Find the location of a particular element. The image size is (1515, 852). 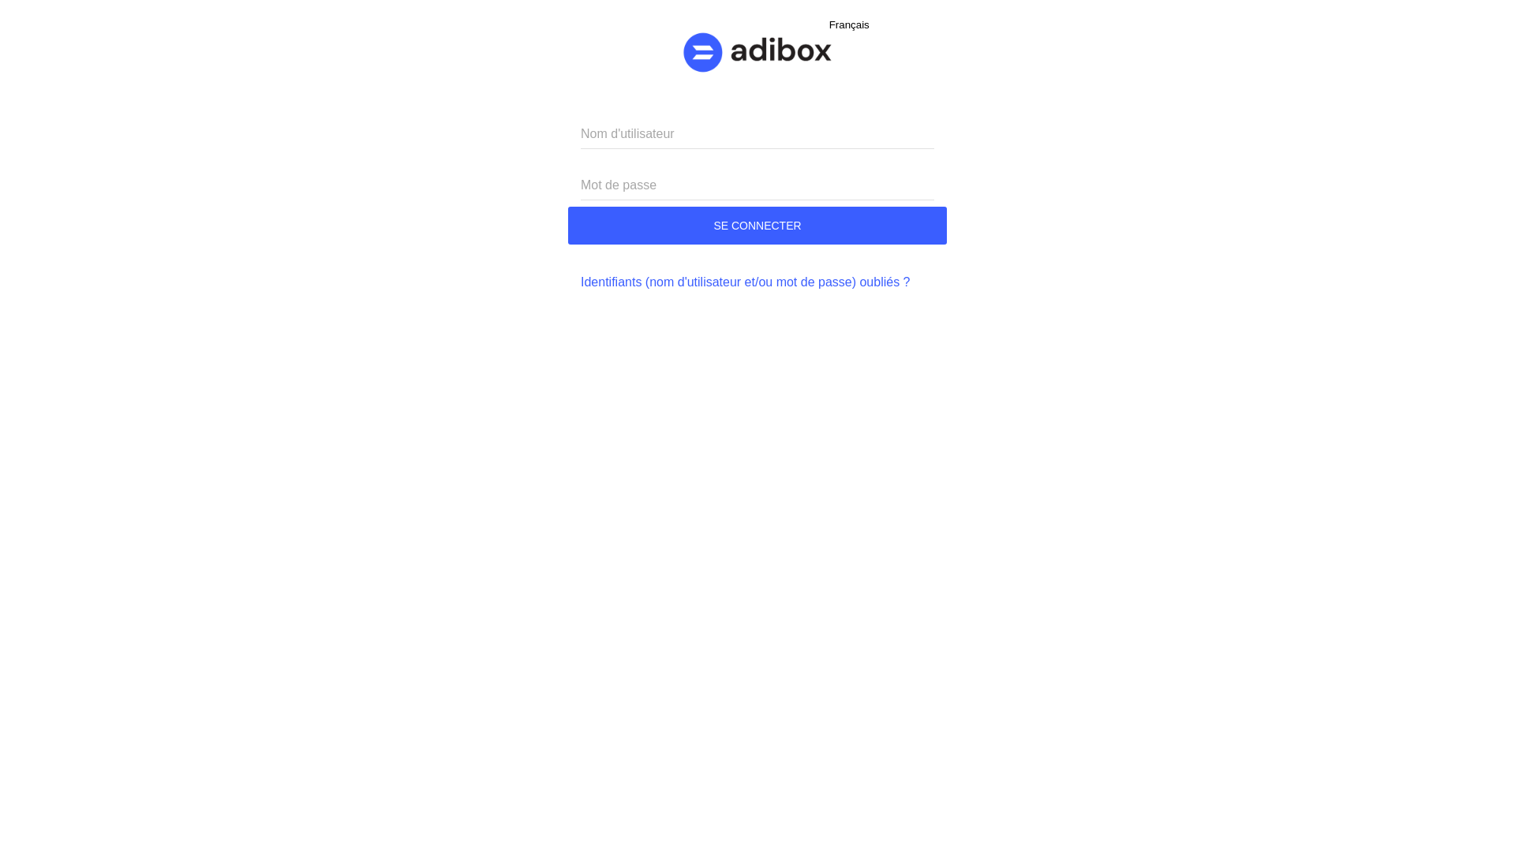

Se connecter is located at coordinates (757, 226).